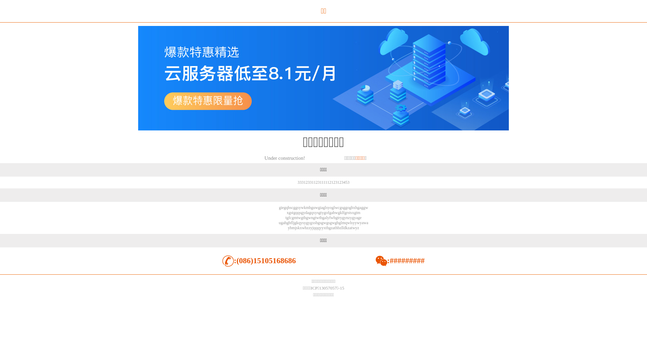  I want to click on t, so click(338, 218).